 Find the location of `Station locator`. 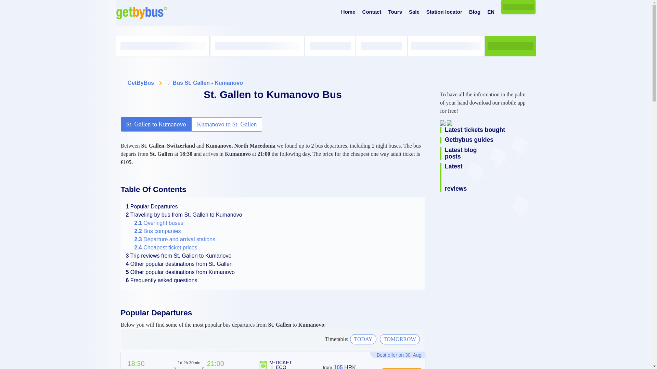

Station locator is located at coordinates (444, 12).